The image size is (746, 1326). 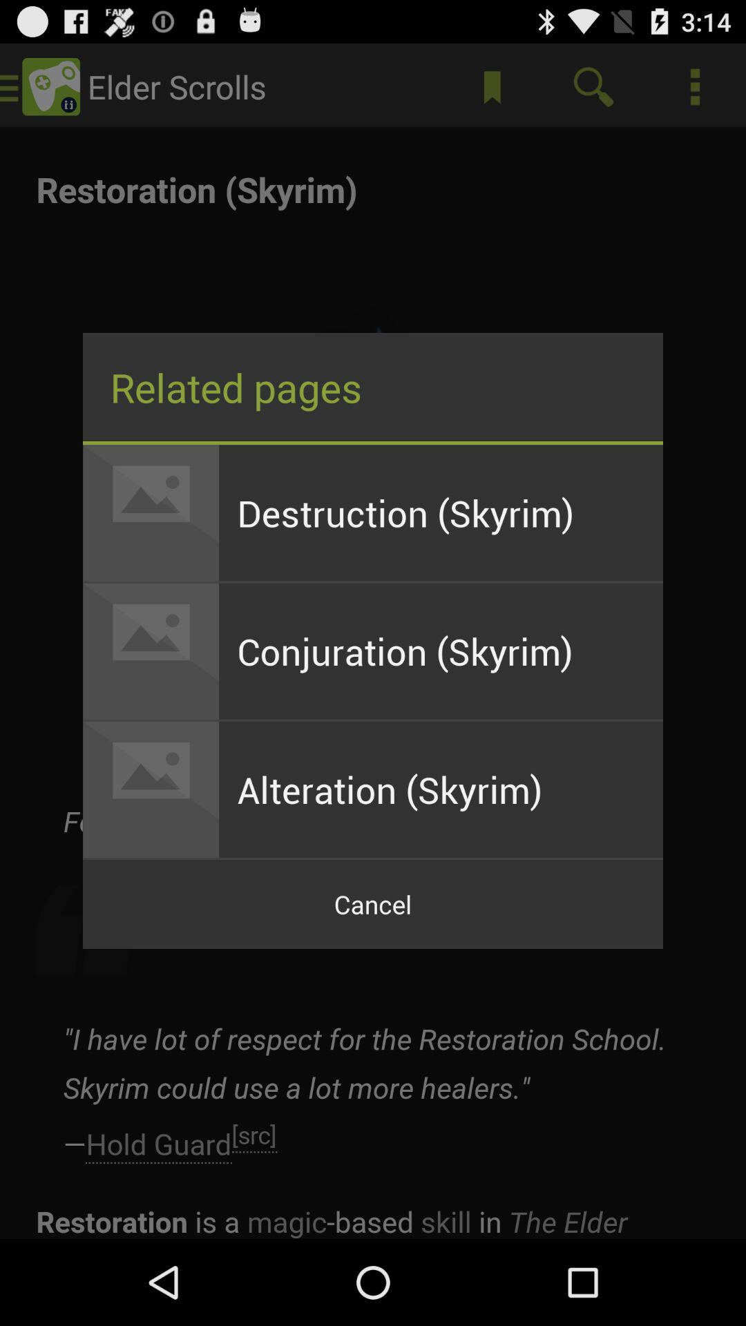 What do you see at coordinates (441, 789) in the screenshot?
I see `select the alteration (skyrim) app` at bounding box center [441, 789].